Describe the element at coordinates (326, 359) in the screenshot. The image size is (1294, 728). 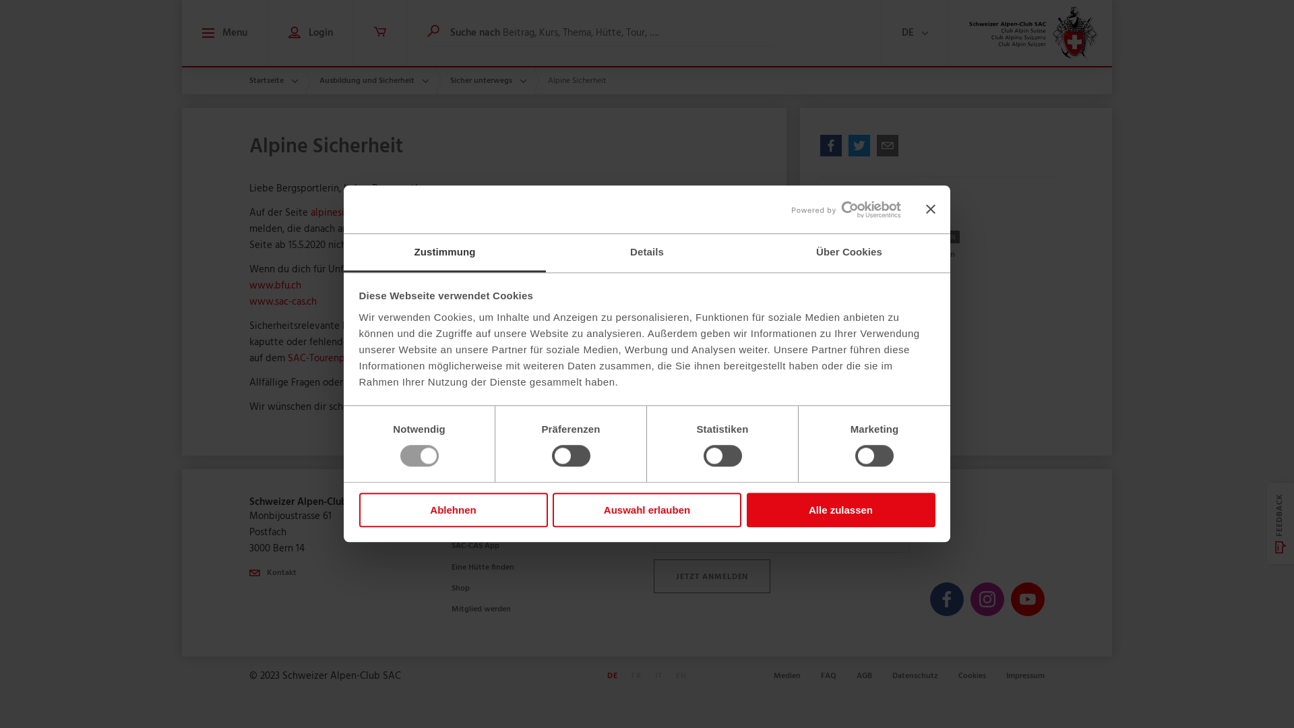
I see `SAC-Tourenportal` at that location.